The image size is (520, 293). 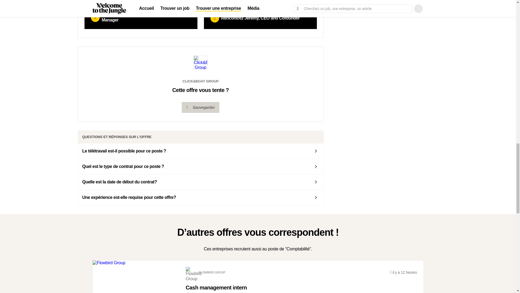 I want to click on Sauvegarder, so click(x=200, y=107).